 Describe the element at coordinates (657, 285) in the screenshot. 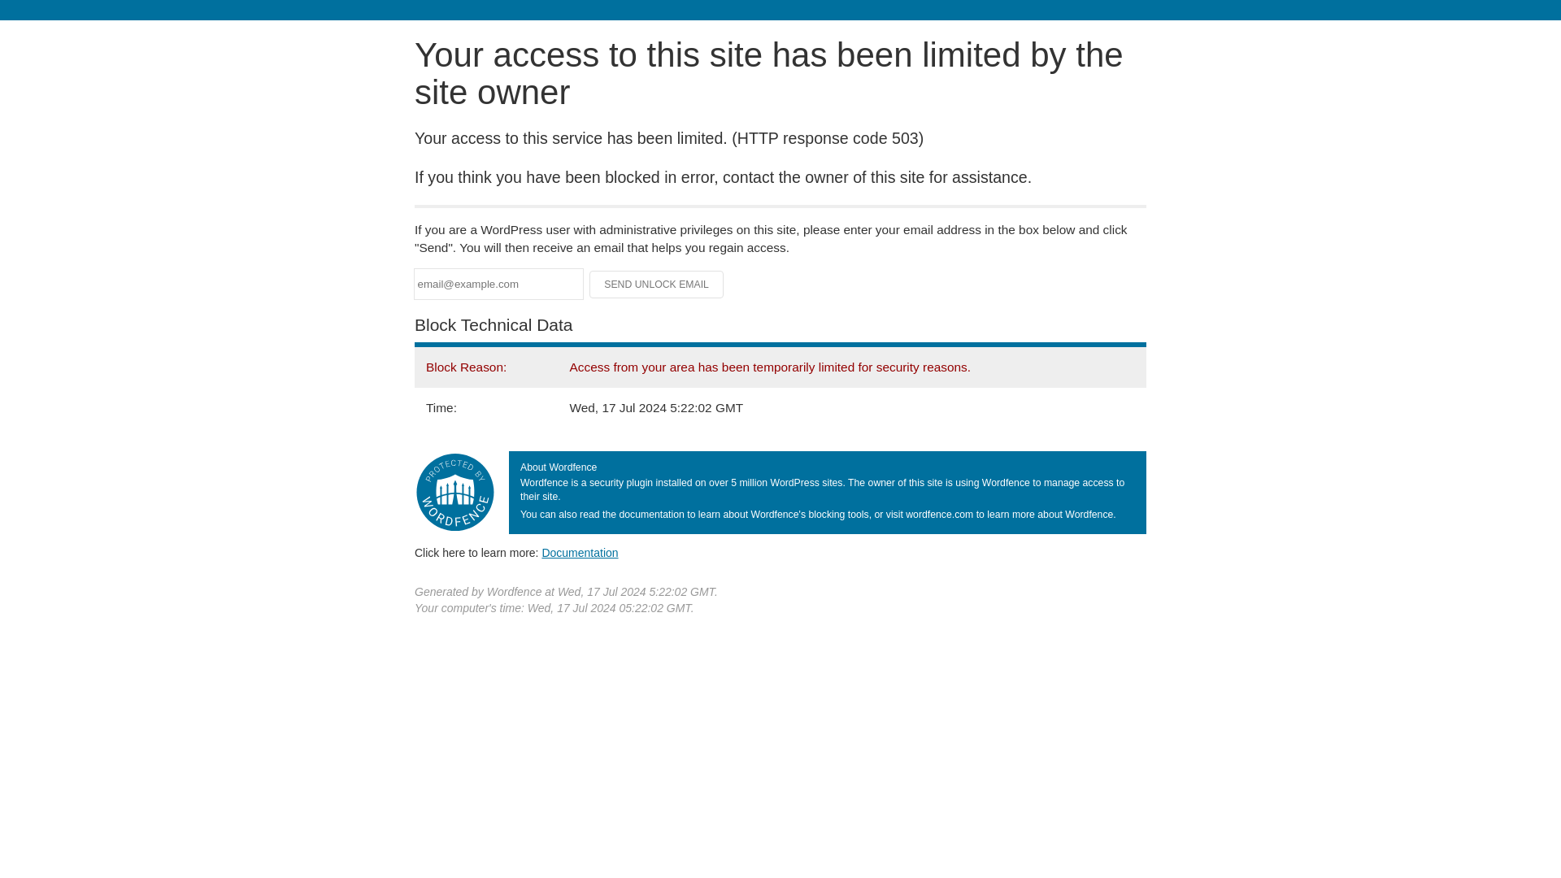

I see `Send Unlock Email` at that location.